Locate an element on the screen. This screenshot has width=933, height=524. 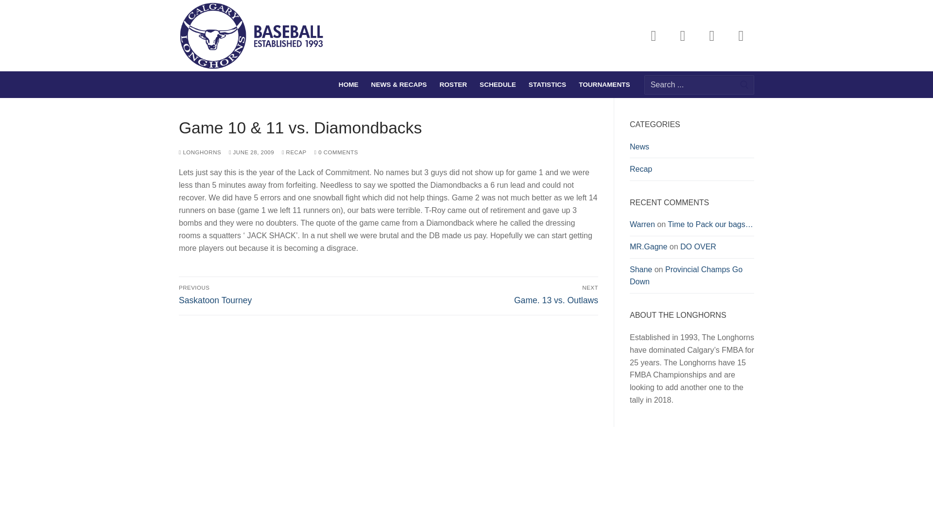
RECAP is located at coordinates (648, 246).